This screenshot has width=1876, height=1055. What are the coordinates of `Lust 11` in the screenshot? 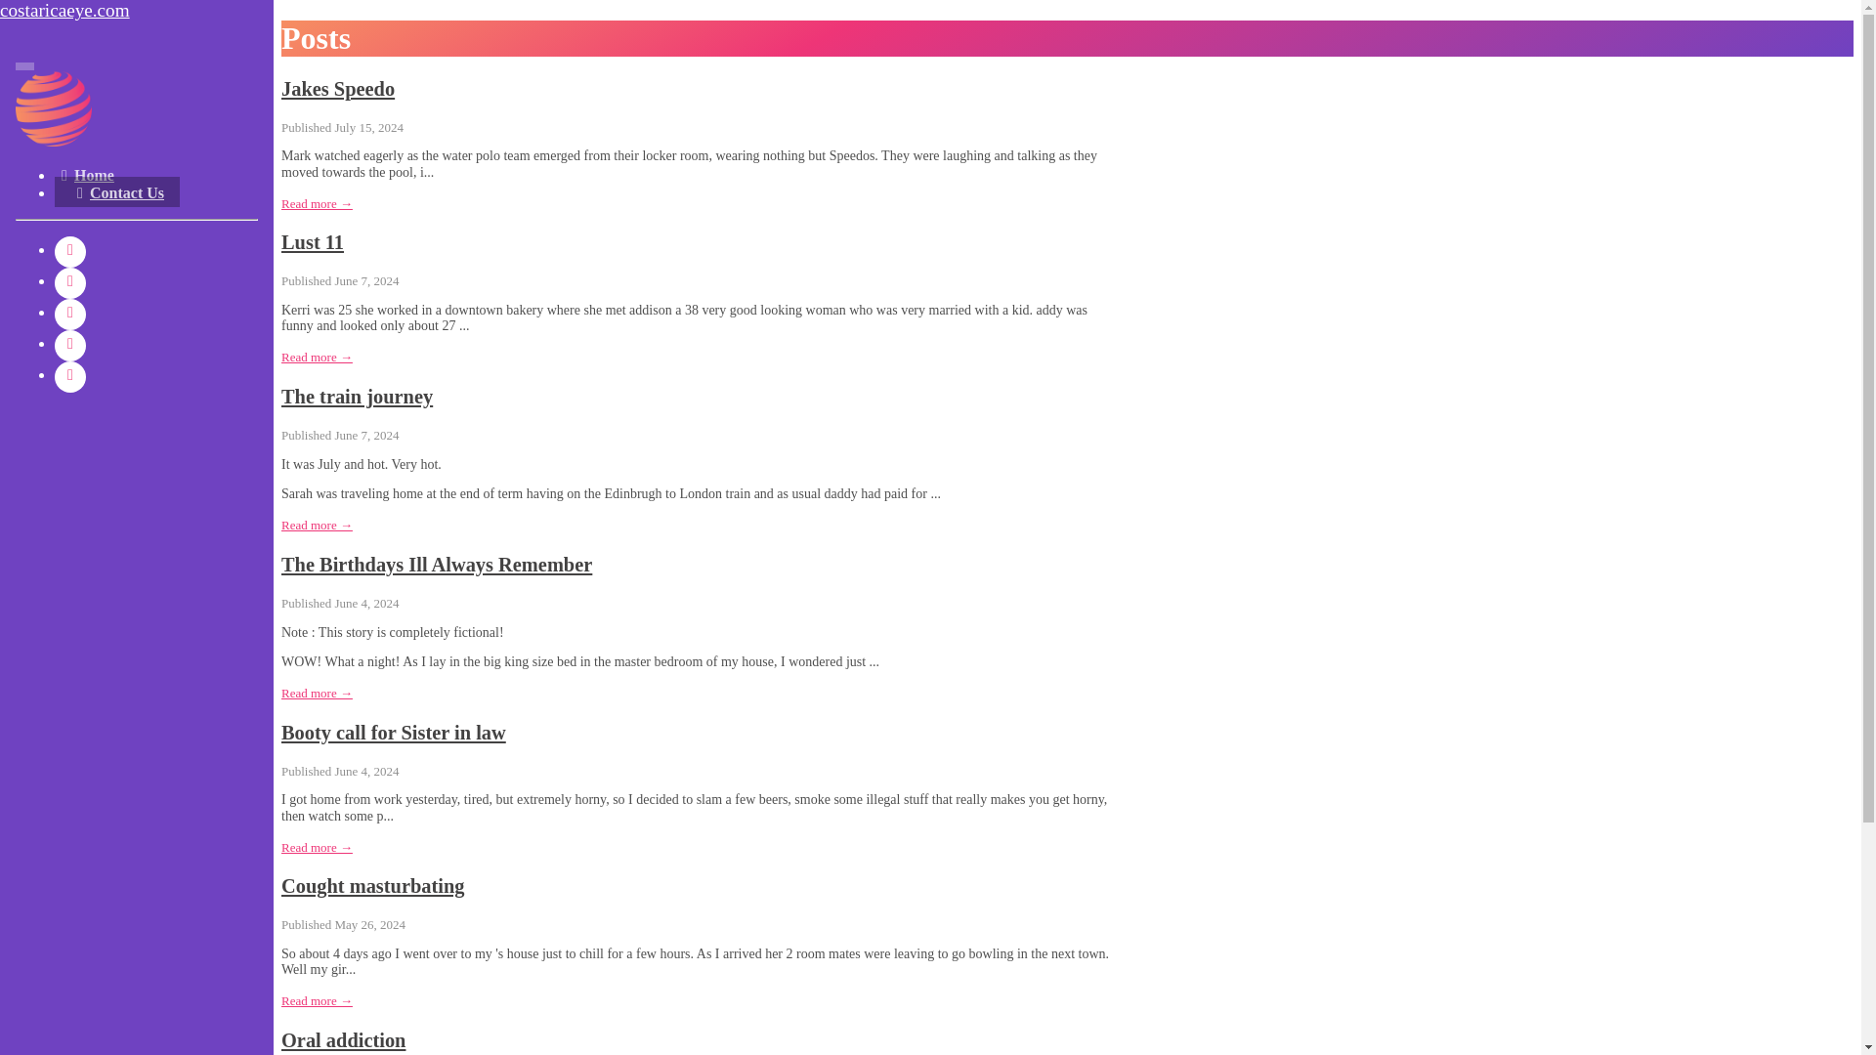 It's located at (313, 242).